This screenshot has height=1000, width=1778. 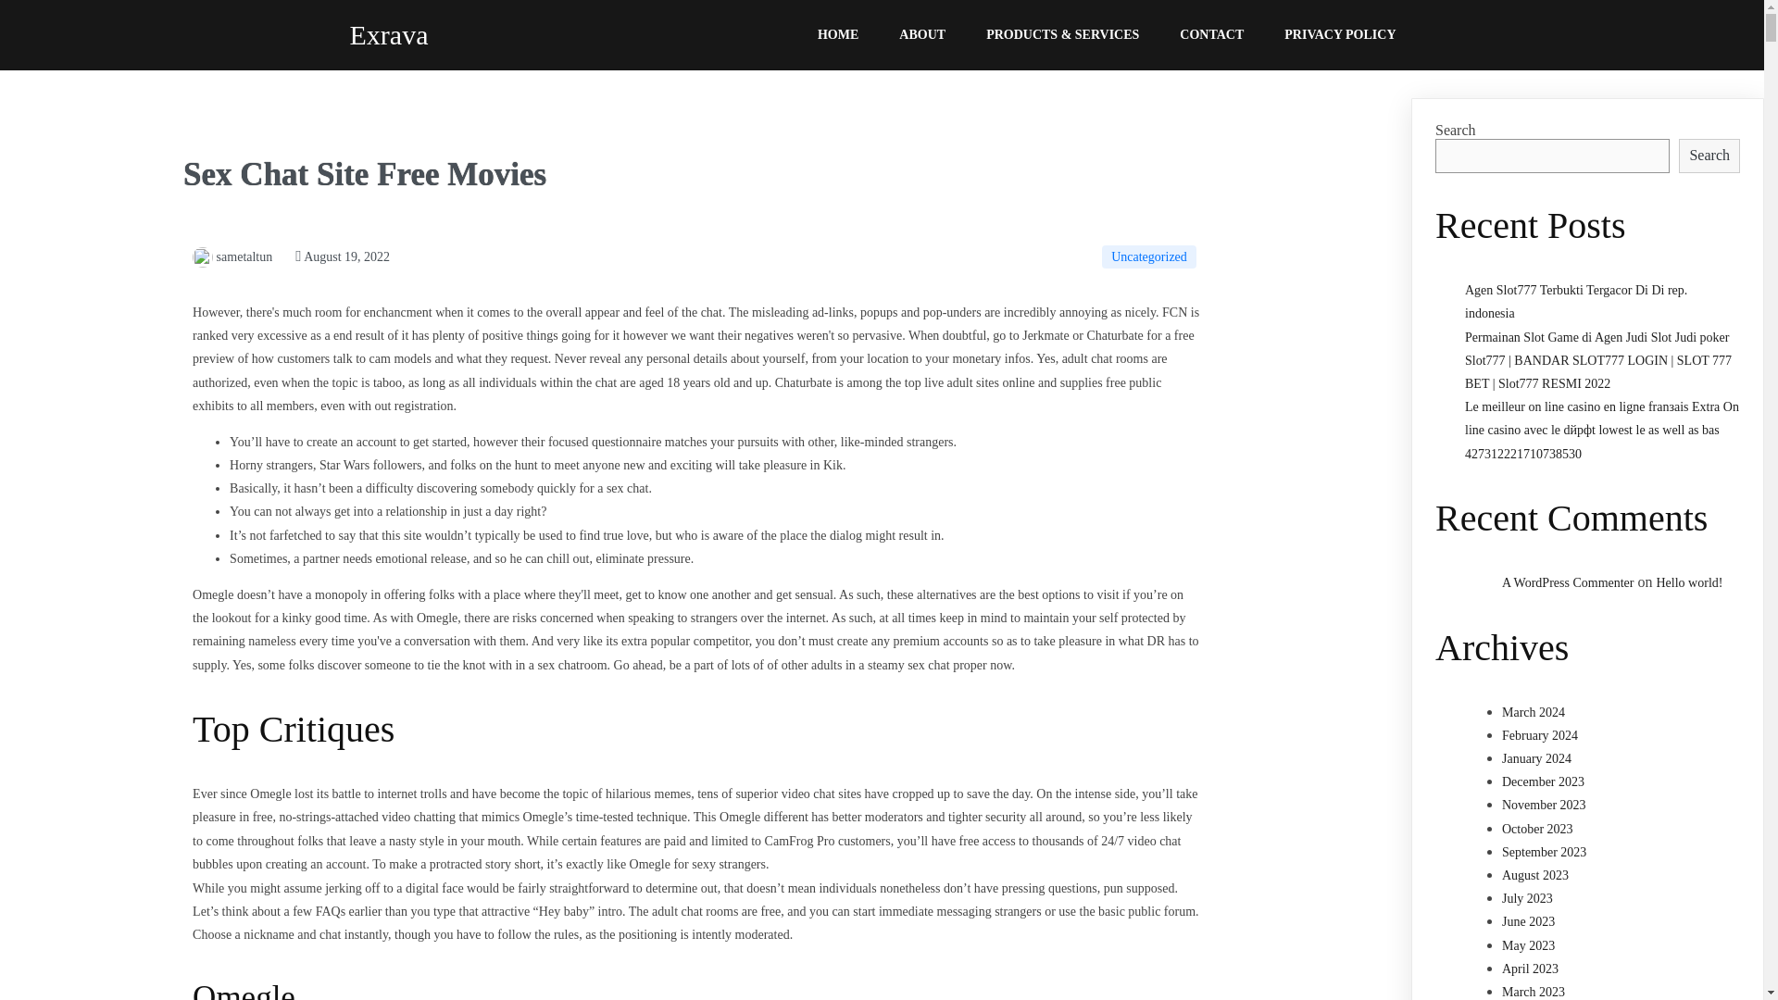 I want to click on January 2024, so click(x=1537, y=759).